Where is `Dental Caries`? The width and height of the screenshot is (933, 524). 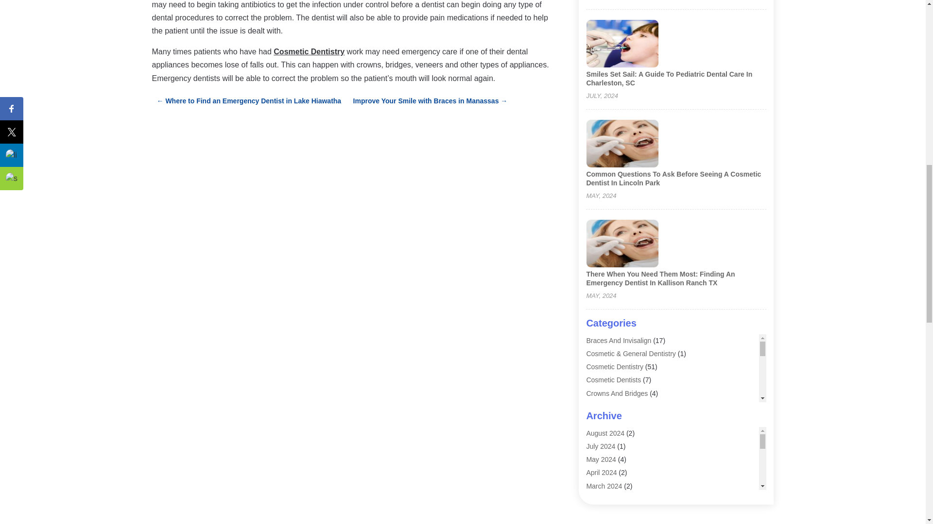
Dental Caries is located at coordinates (606, 407).